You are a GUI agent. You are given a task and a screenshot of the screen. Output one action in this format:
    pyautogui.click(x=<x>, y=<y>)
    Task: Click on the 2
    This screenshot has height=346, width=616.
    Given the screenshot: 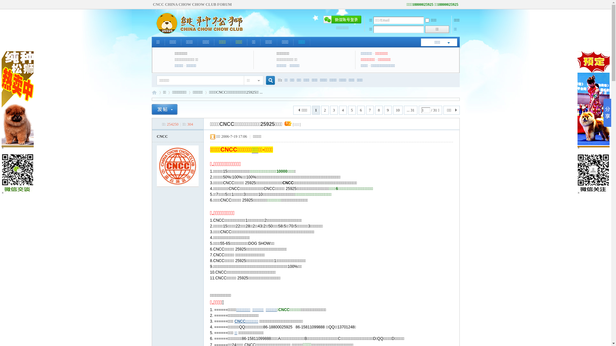 What is the action you would take?
    pyautogui.click(x=325, y=110)
    